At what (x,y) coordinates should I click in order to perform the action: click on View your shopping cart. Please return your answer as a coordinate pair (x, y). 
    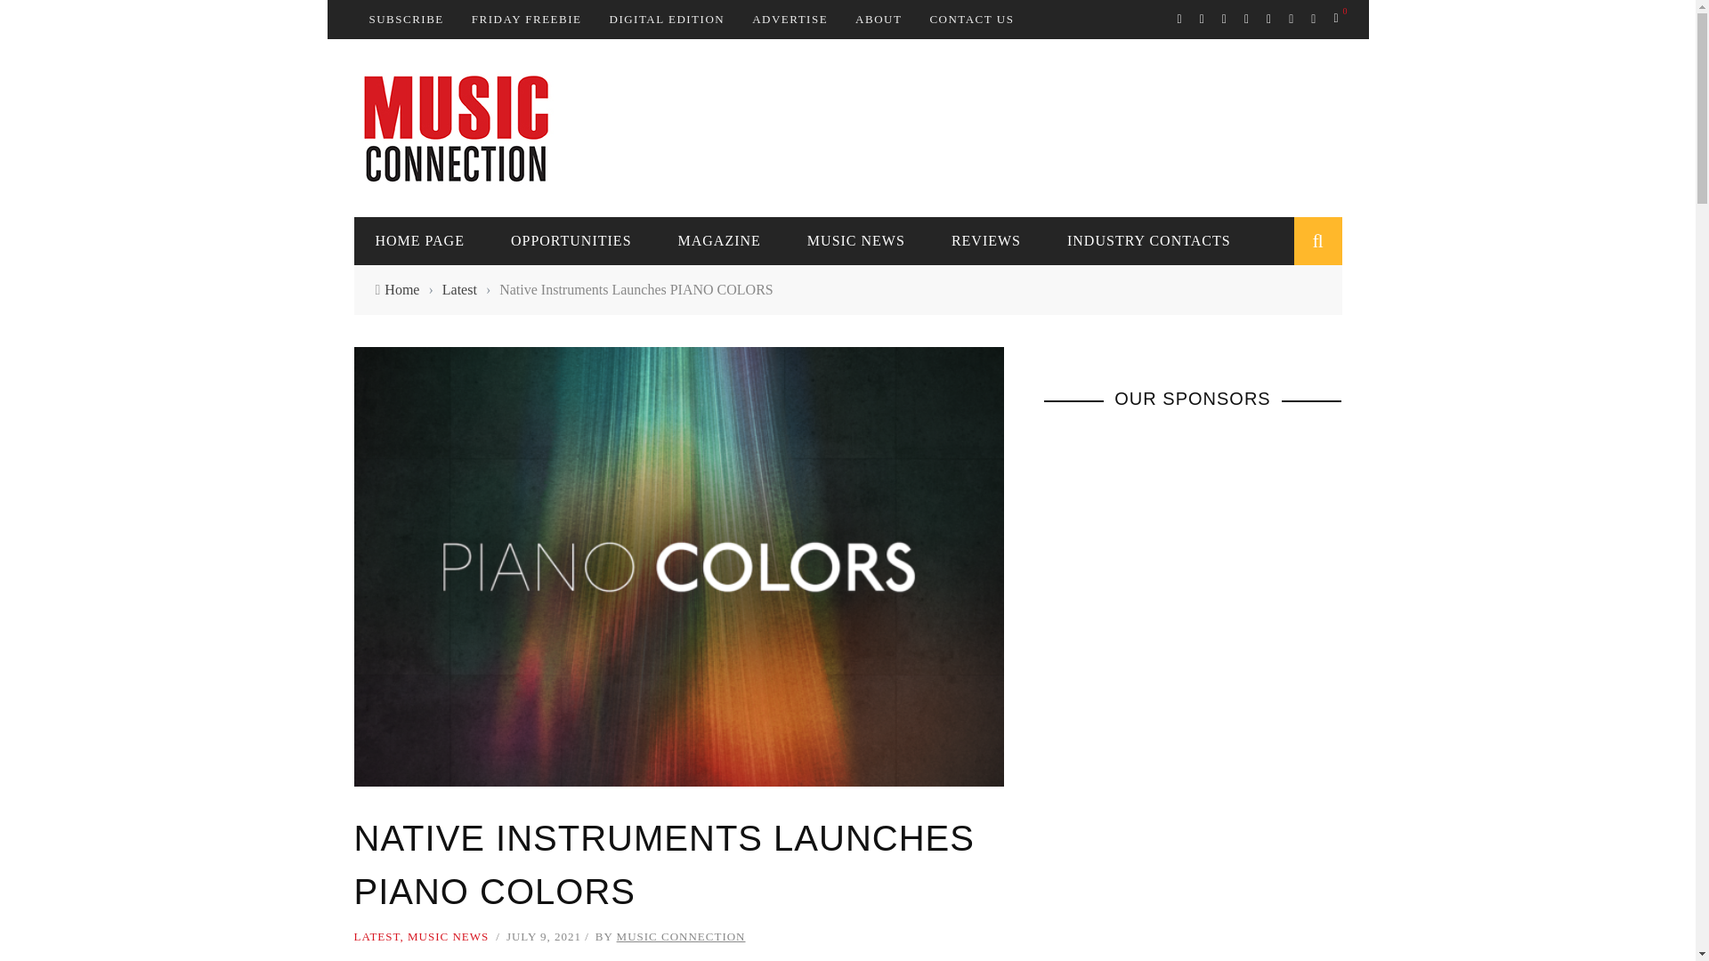
    Looking at the image, I should click on (1337, 18).